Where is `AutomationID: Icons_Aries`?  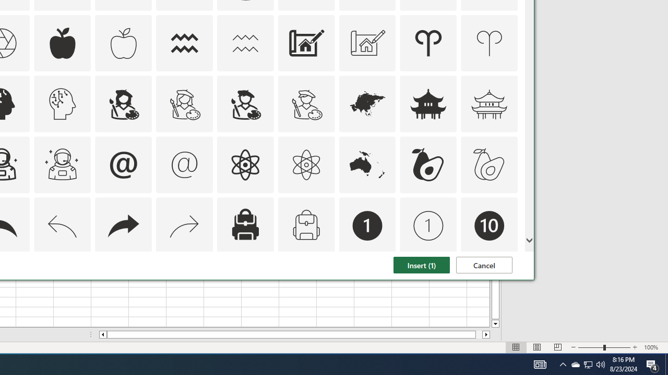 AutomationID: Icons_Aries is located at coordinates (428, 43).